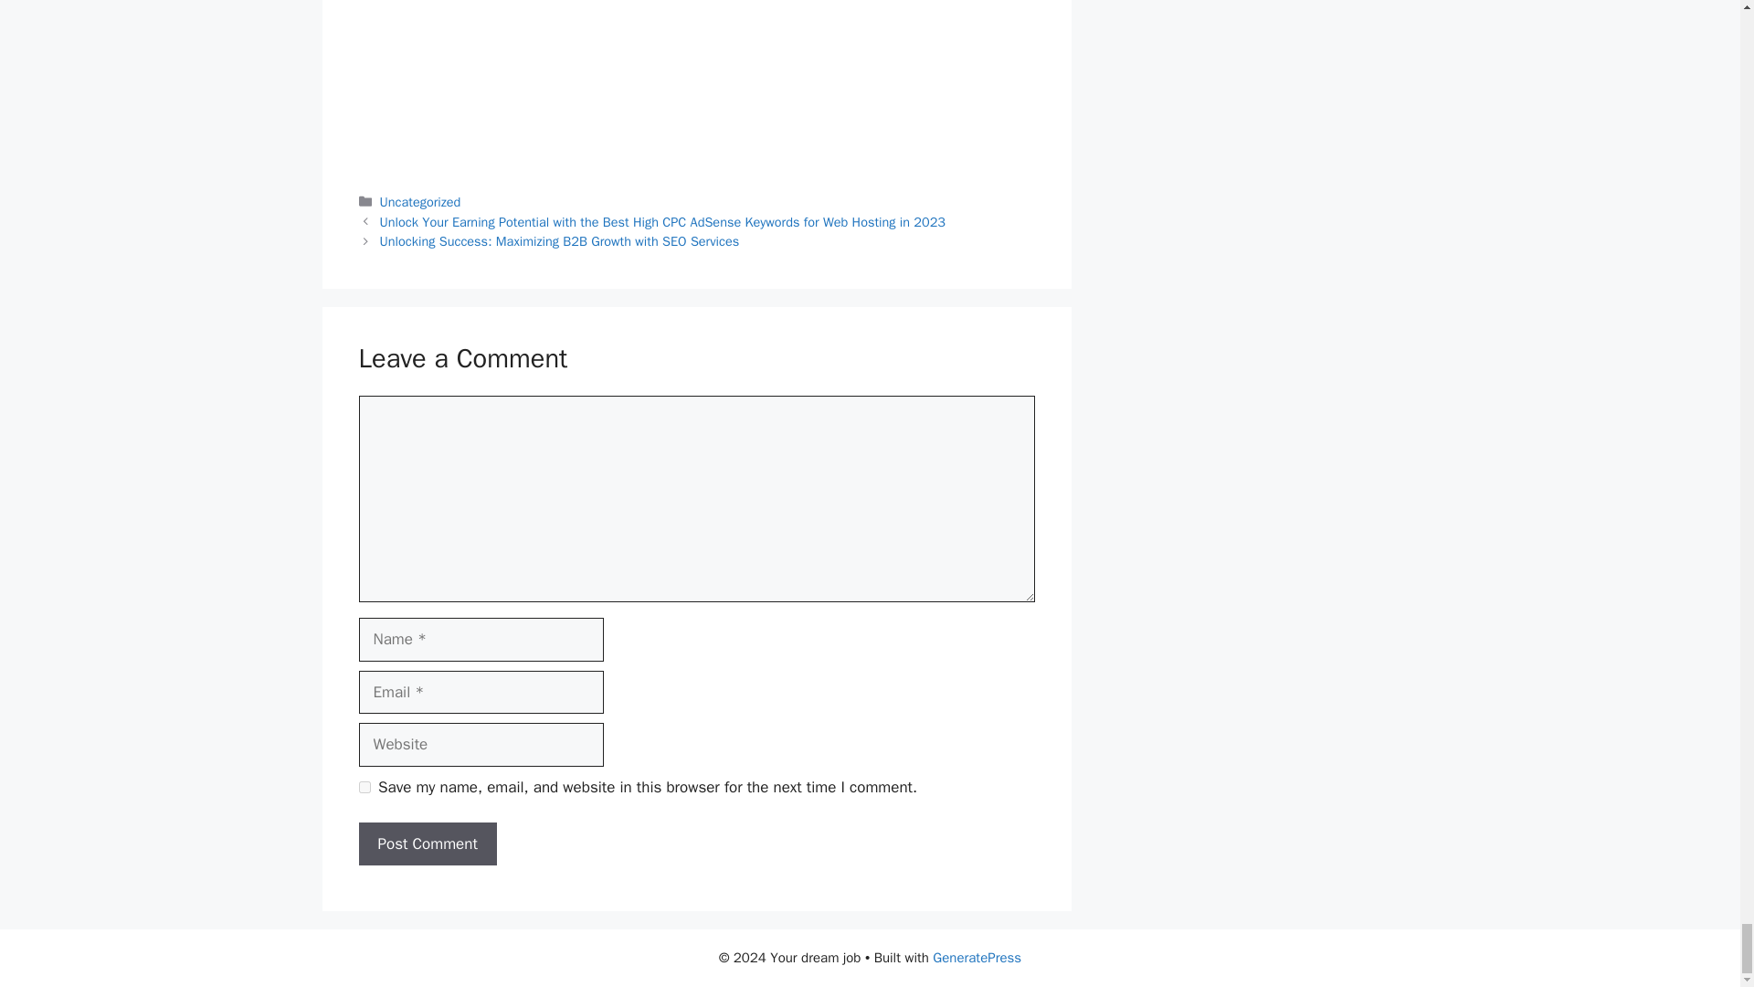  I want to click on Unlocking Success: Maximizing B2B Growth with SEO Services, so click(560, 241).